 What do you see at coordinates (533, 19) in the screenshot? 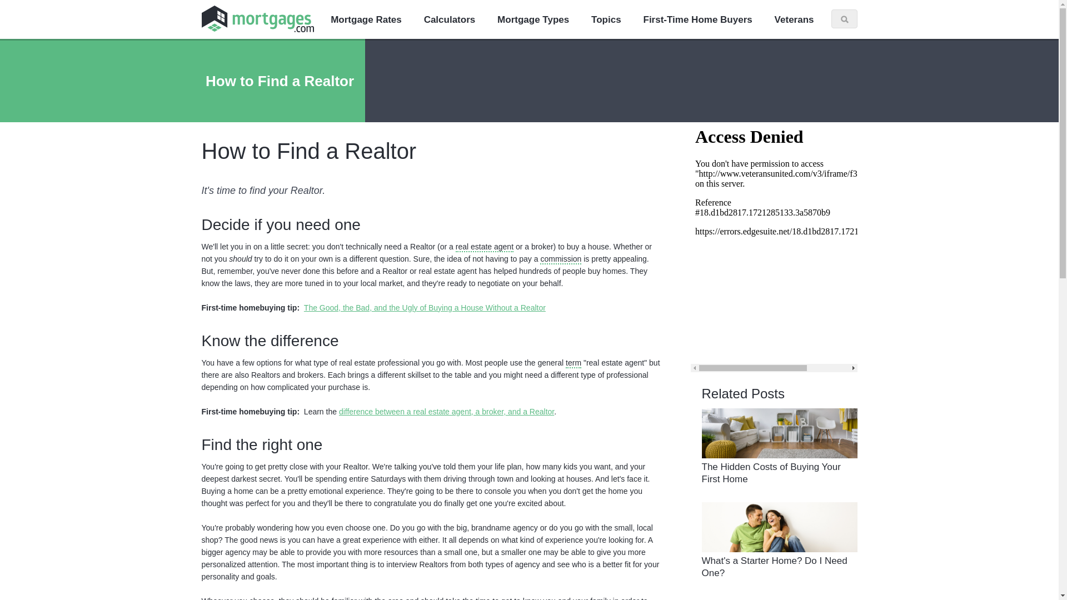
I see `Mortgage Types` at bounding box center [533, 19].